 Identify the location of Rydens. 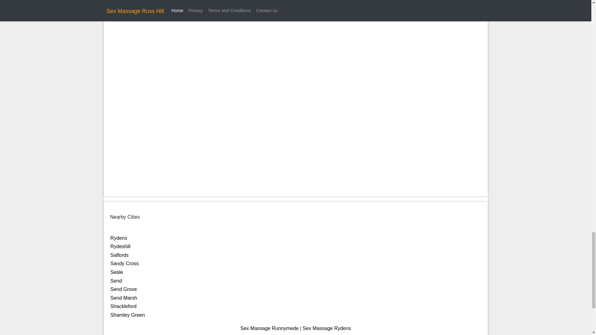
(119, 238).